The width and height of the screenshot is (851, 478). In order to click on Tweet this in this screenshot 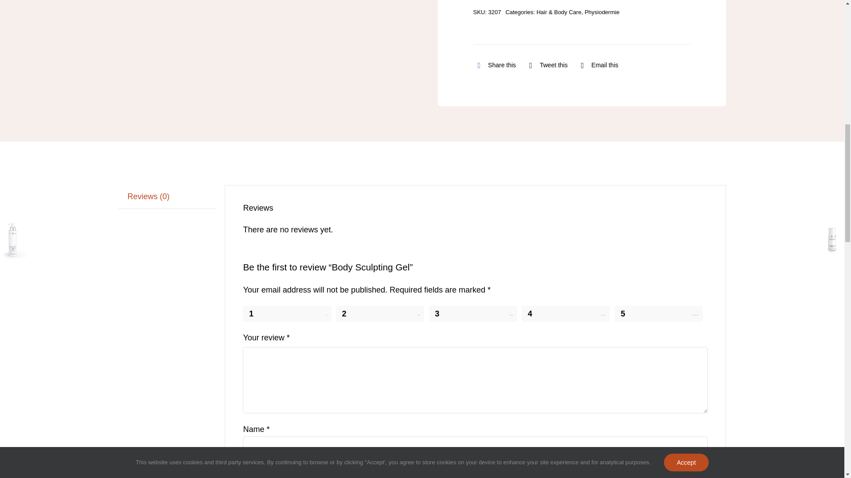, I will do `click(546, 66)`.